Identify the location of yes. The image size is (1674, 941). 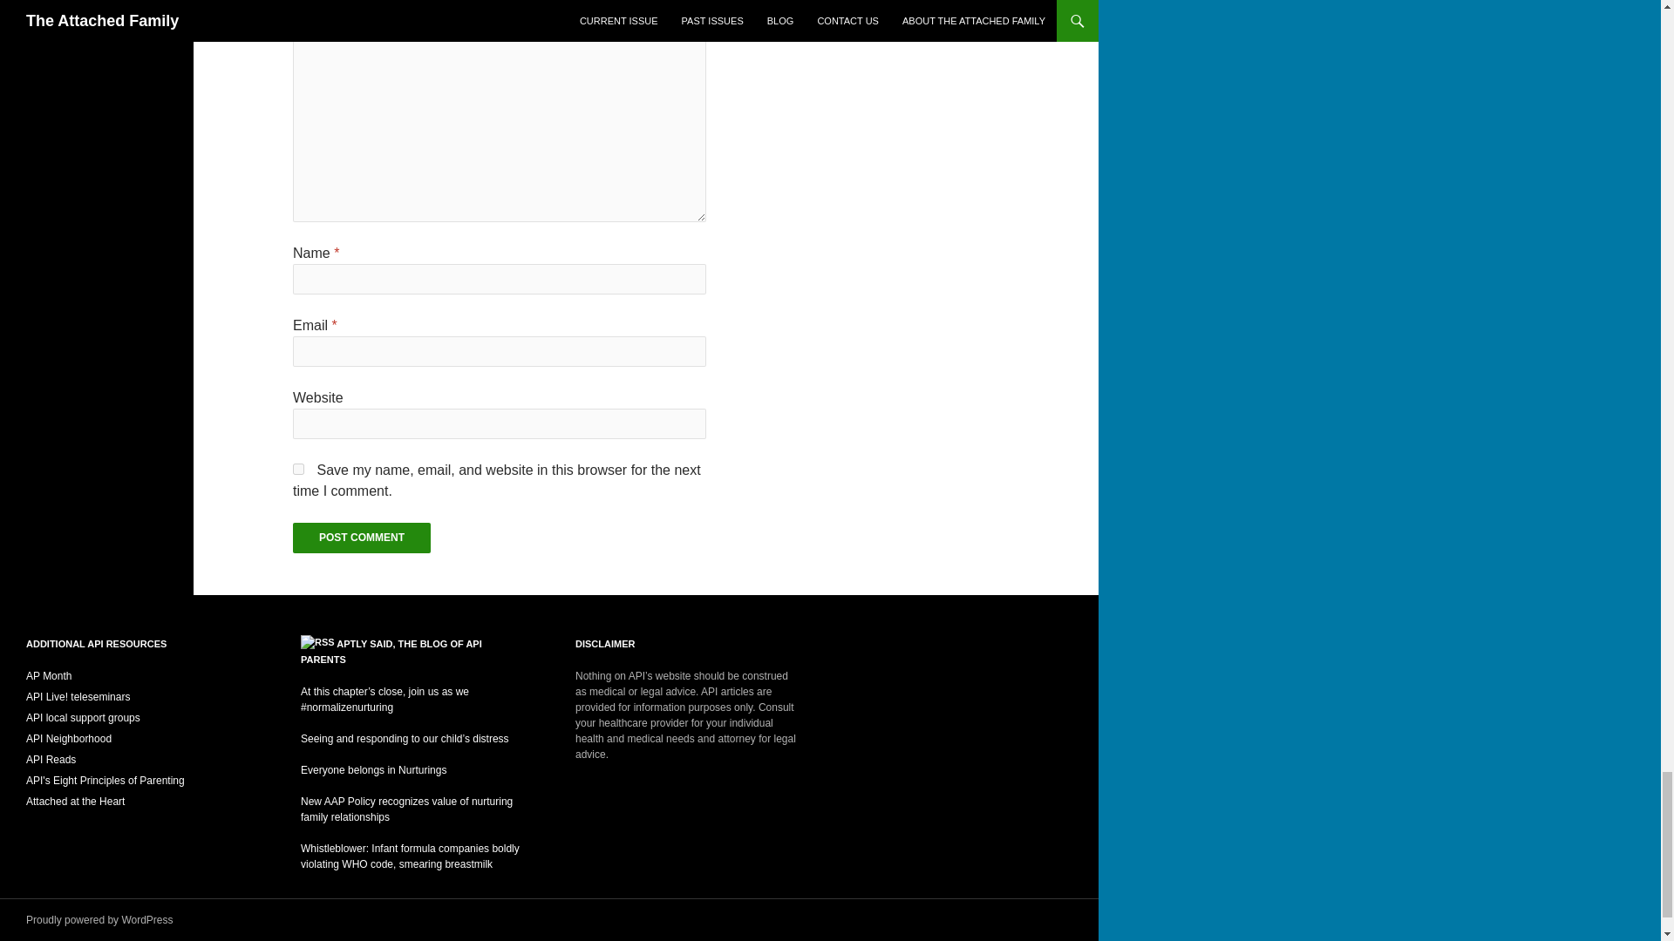
(298, 469).